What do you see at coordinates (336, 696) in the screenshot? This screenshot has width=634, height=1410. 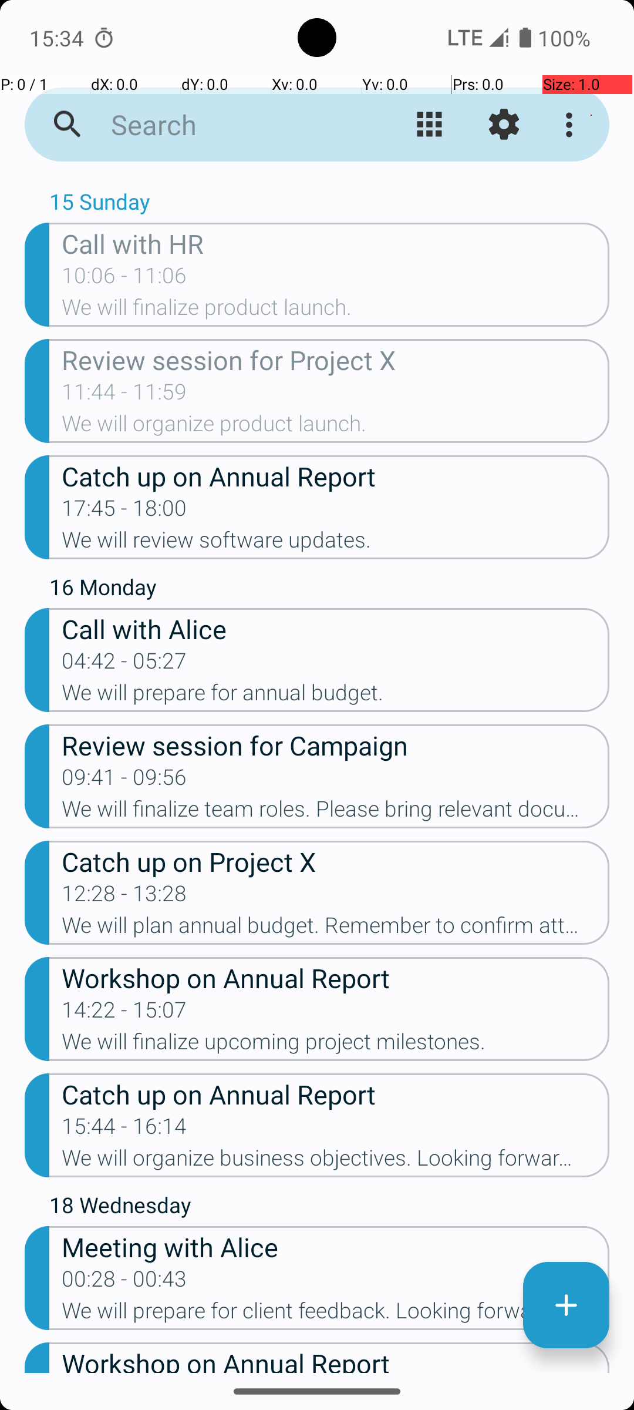 I see `We will prepare for annual budget.` at bounding box center [336, 696].